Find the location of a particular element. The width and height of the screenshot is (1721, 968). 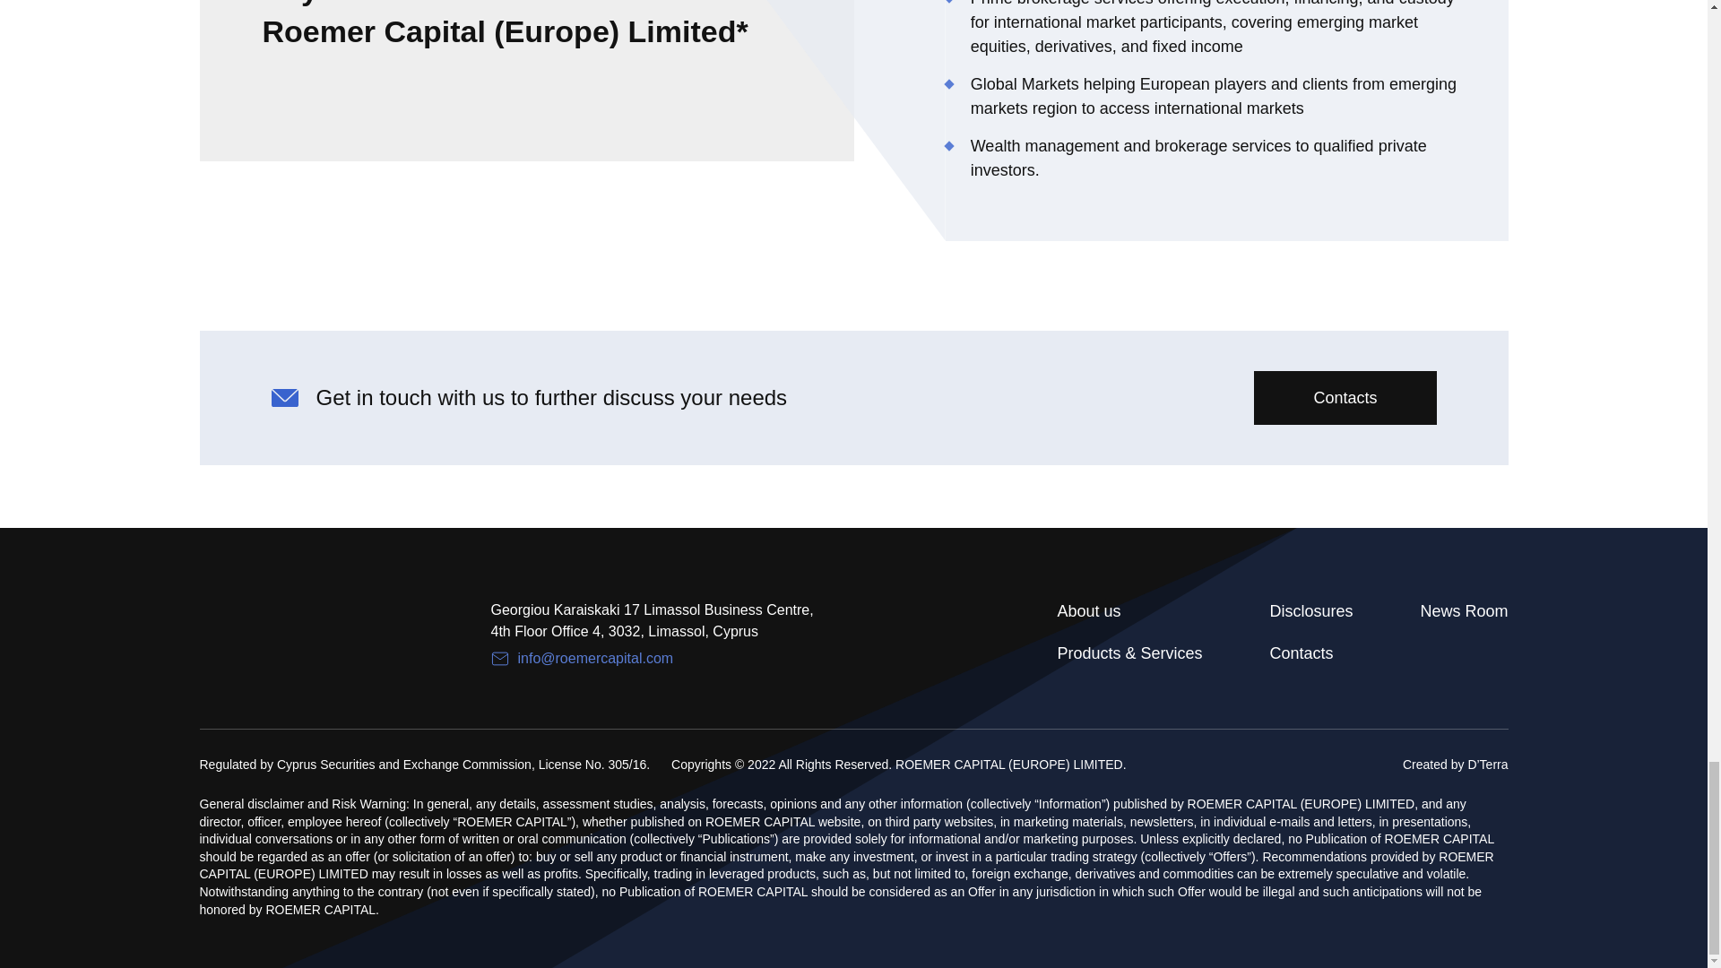

Contacts is located at coordinates (1310, 654).